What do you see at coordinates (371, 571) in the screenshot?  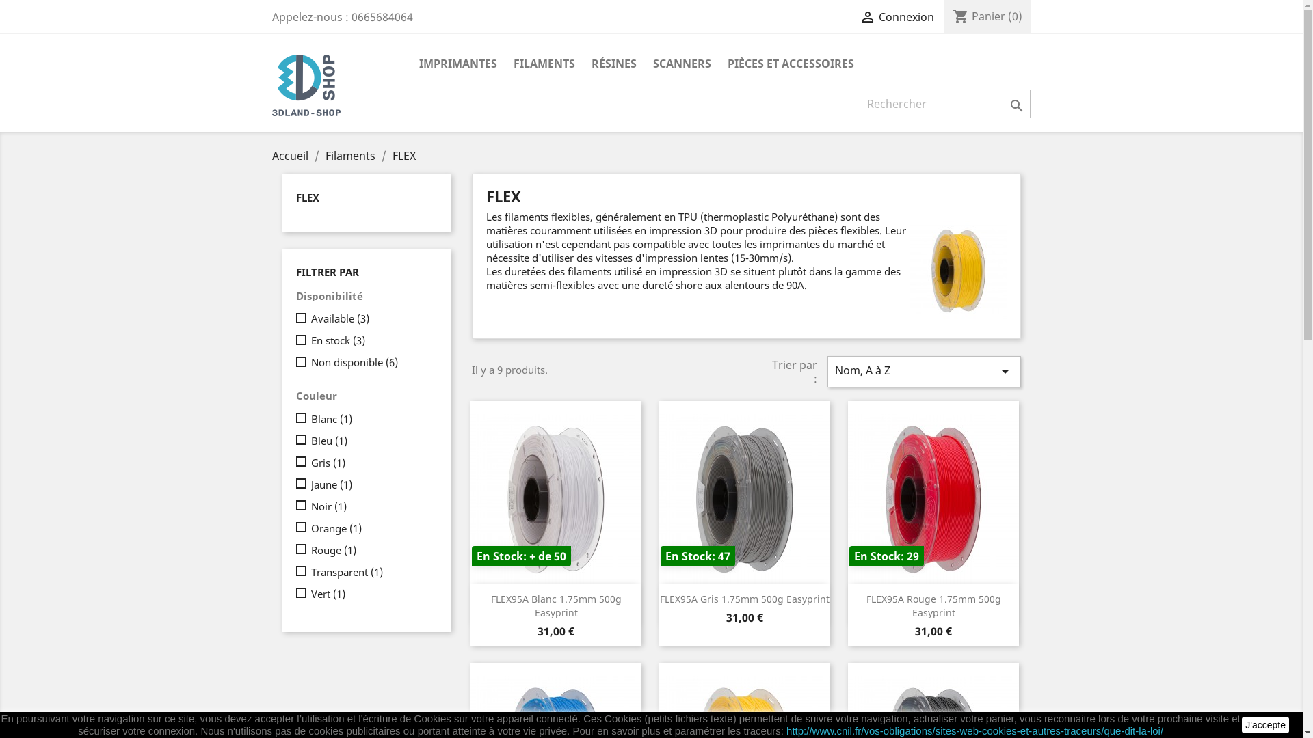 I see `Transparent (1)` at bounding box center [371, 571].